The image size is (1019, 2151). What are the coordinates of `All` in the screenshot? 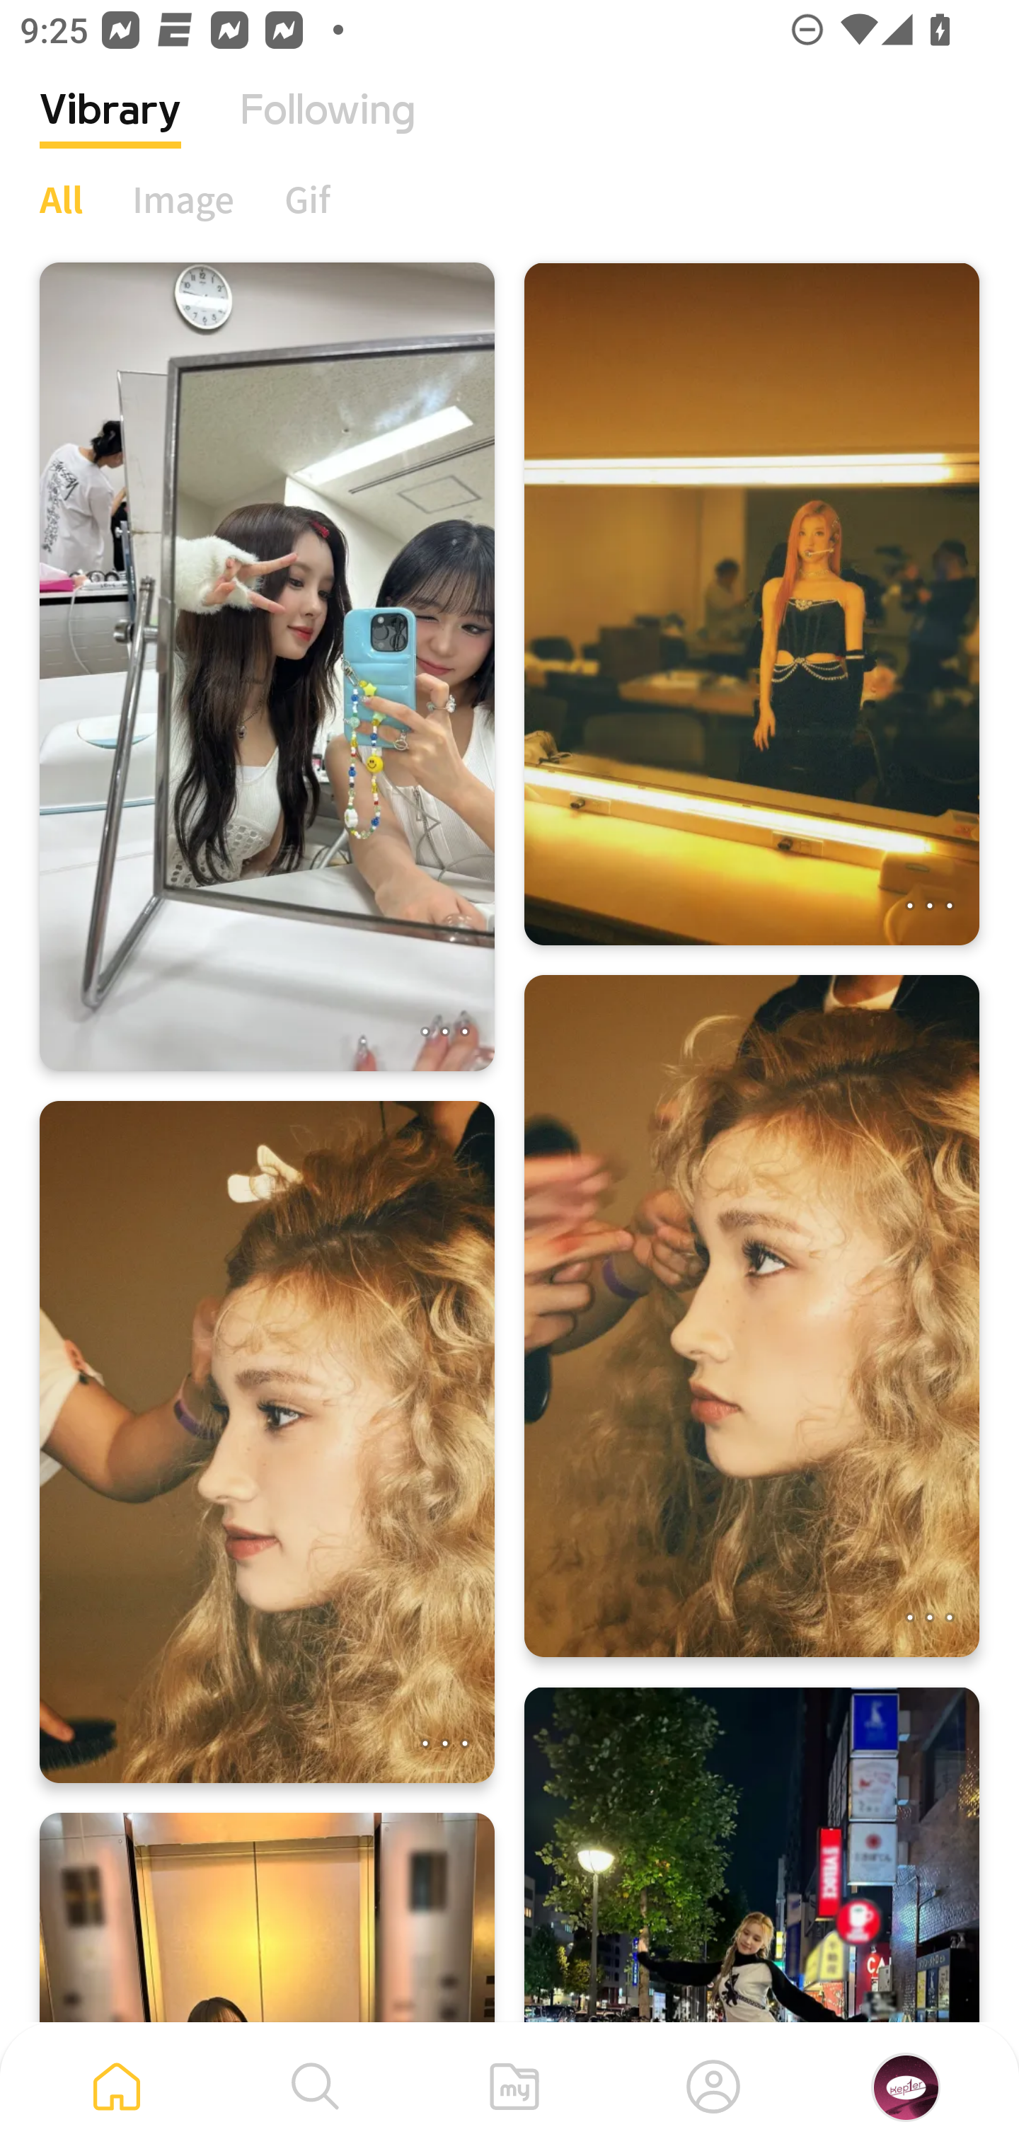 It's located at (61, 199).